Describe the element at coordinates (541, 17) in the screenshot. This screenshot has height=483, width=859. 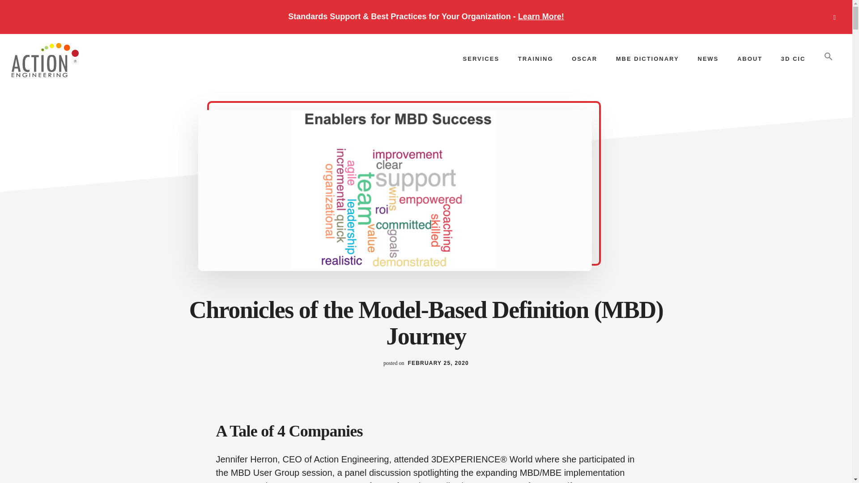
I see `Learn More!` at that location.